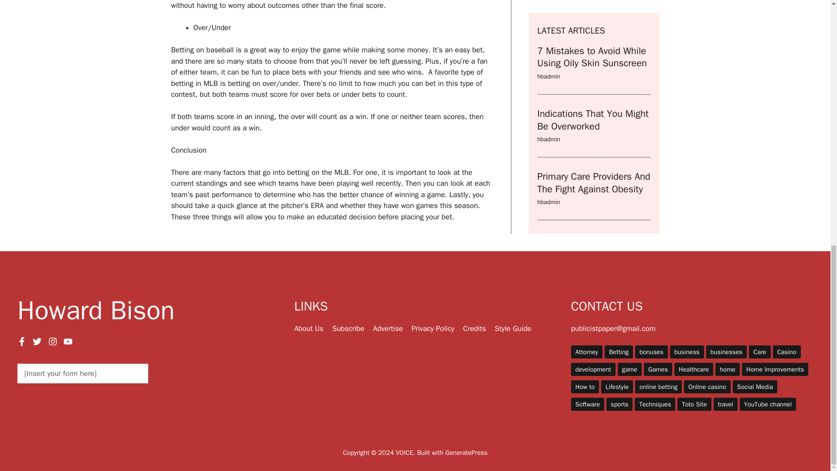 The height and width of the screenshot is (471, 837). What do you see at coordinates (760, 352) in the screenshot?
I see `Care` at bounding box center [760, 352].